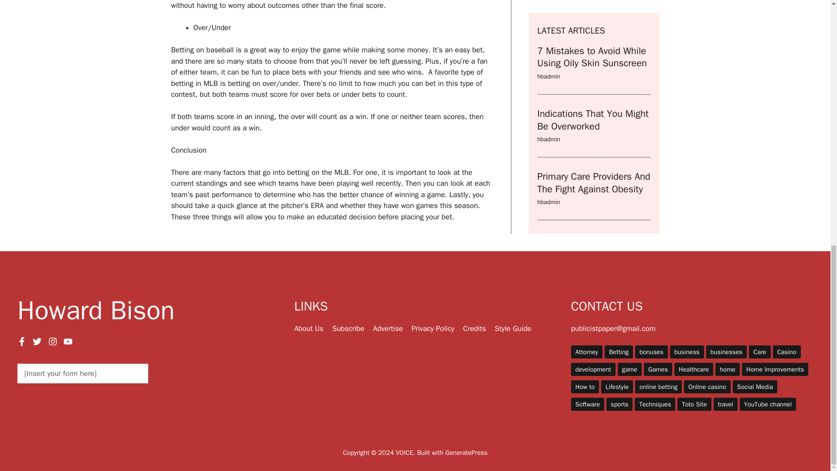 The height and width of the screenshot is (471, 837). What do you see at coordinates (760, 352) in the screenshot?
I see `Care` at bounding box center [760, 352].